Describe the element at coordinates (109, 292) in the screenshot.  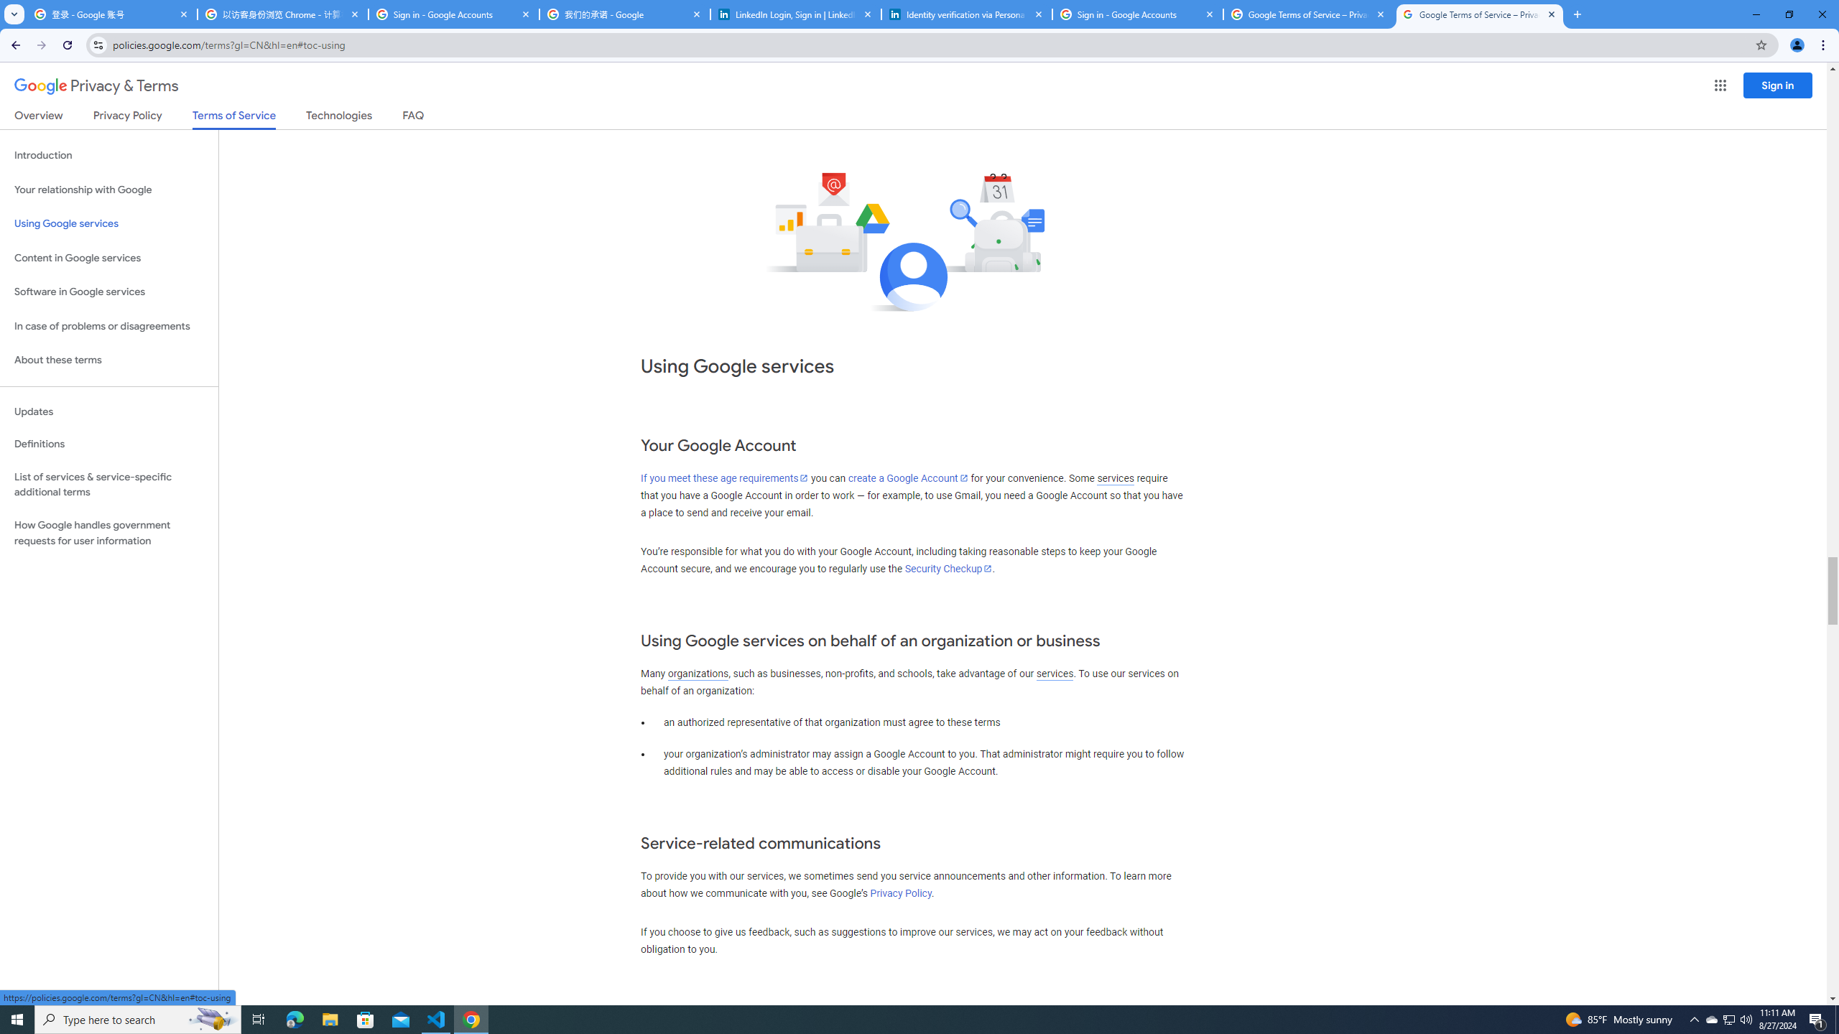
I see `Software in Google services` at that location.